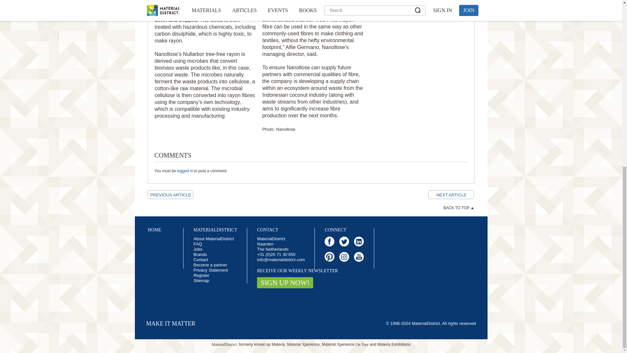 Image resolution: width=627 pixels, height=353 pixels. I want to click on Home, so click(154, 229).